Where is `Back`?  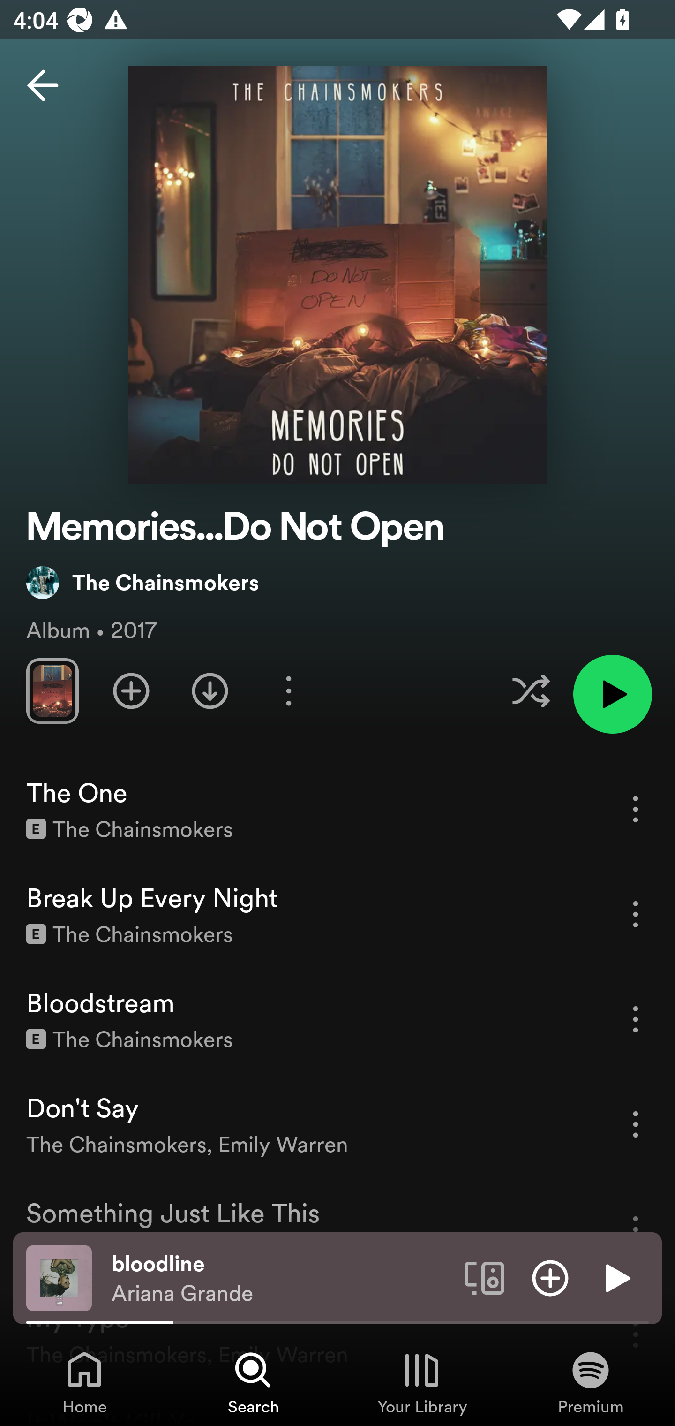
Back is located at coordinates (43, 85).